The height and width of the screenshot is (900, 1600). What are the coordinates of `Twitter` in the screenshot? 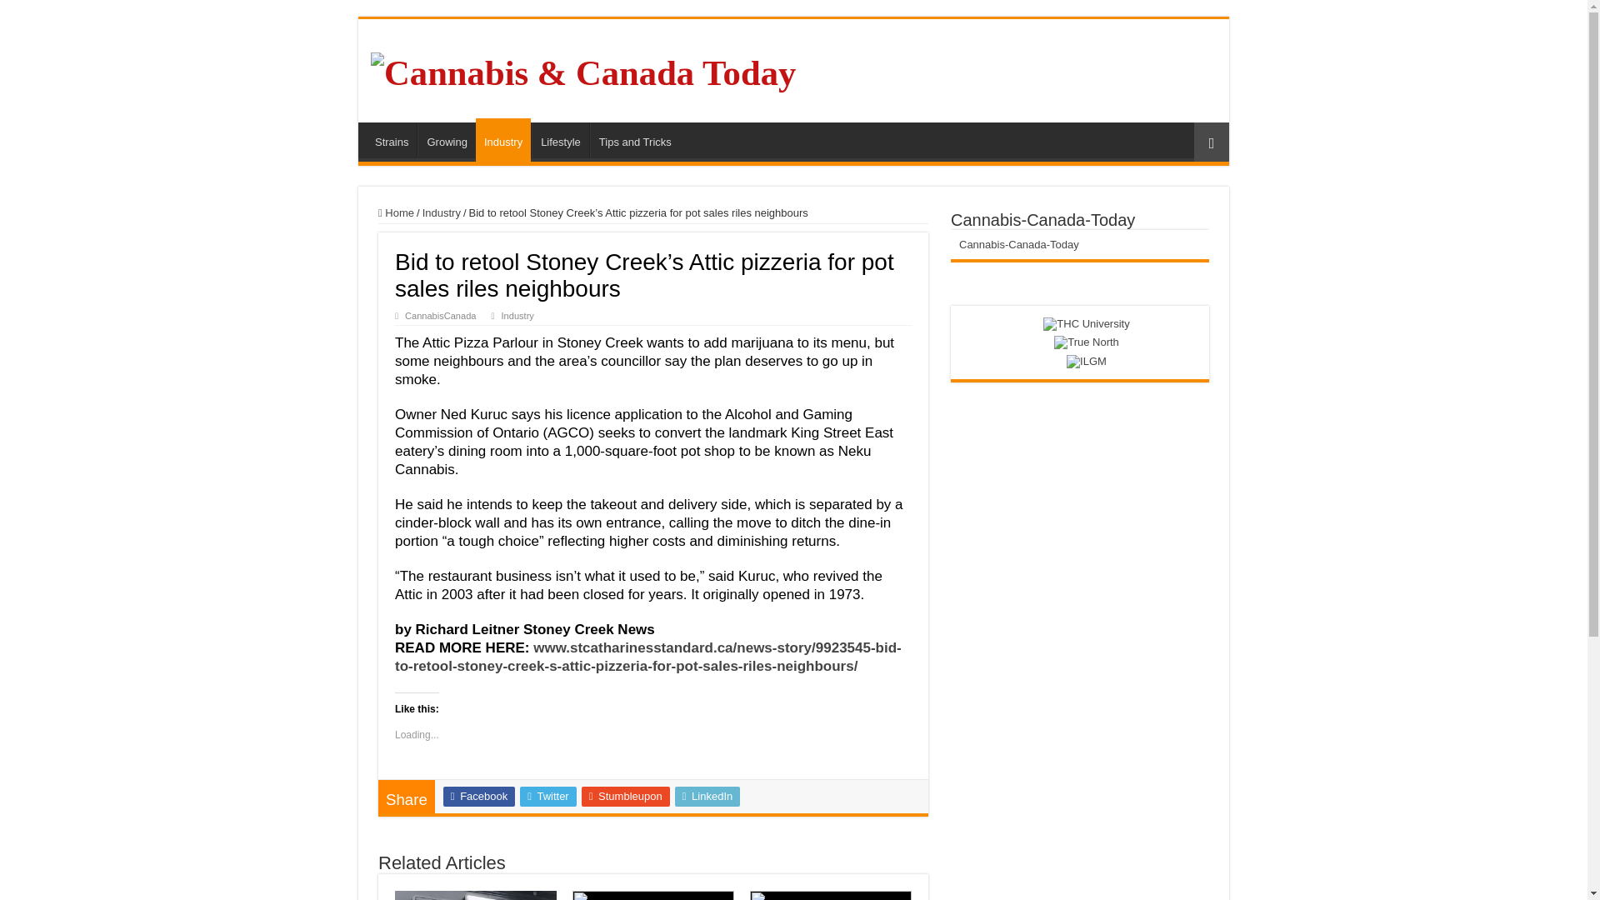 It's located at (548, 796).